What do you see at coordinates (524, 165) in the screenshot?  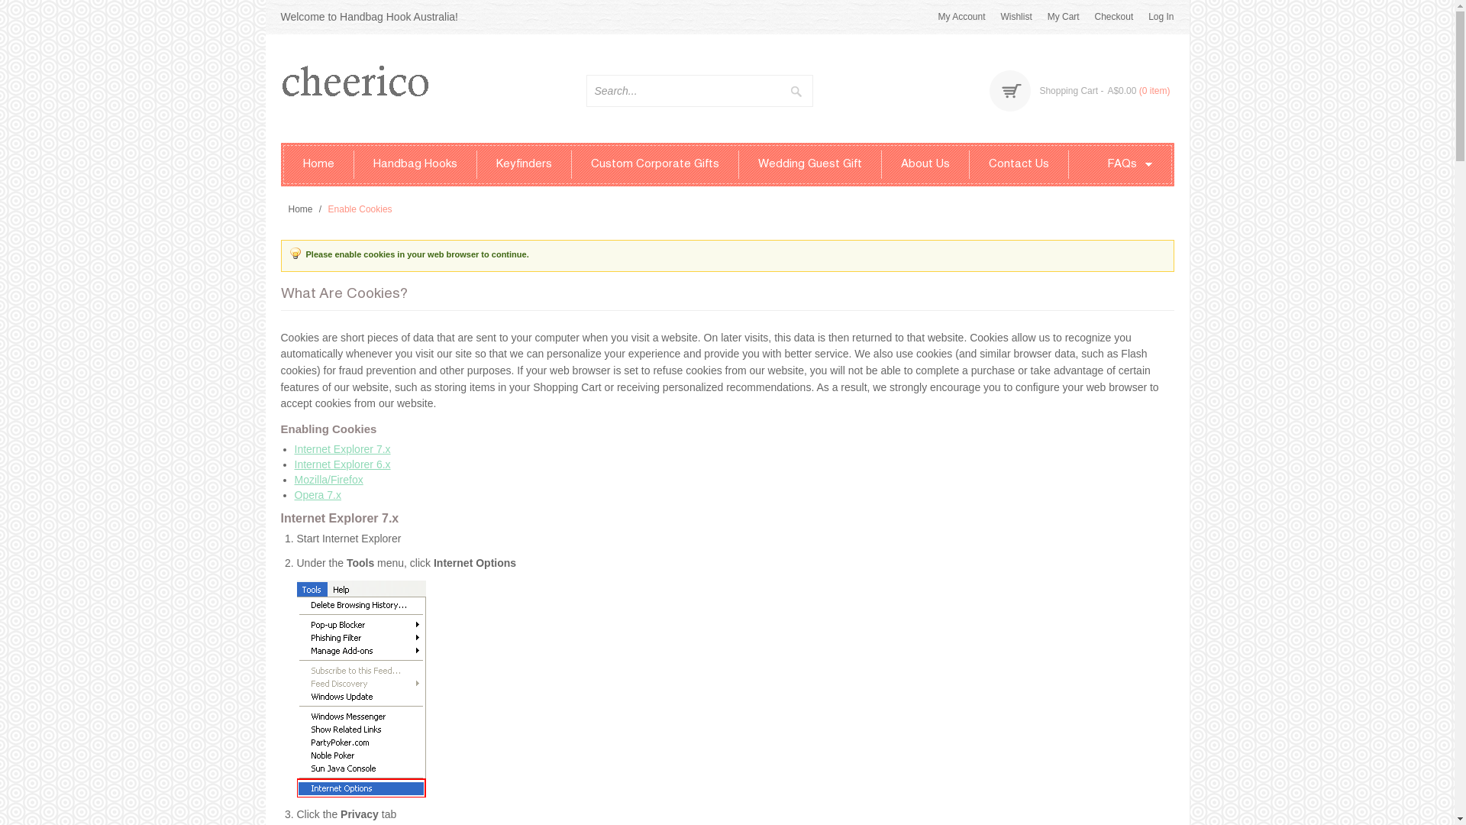 I see `Keyfinders` at bounding box center [524, 165].